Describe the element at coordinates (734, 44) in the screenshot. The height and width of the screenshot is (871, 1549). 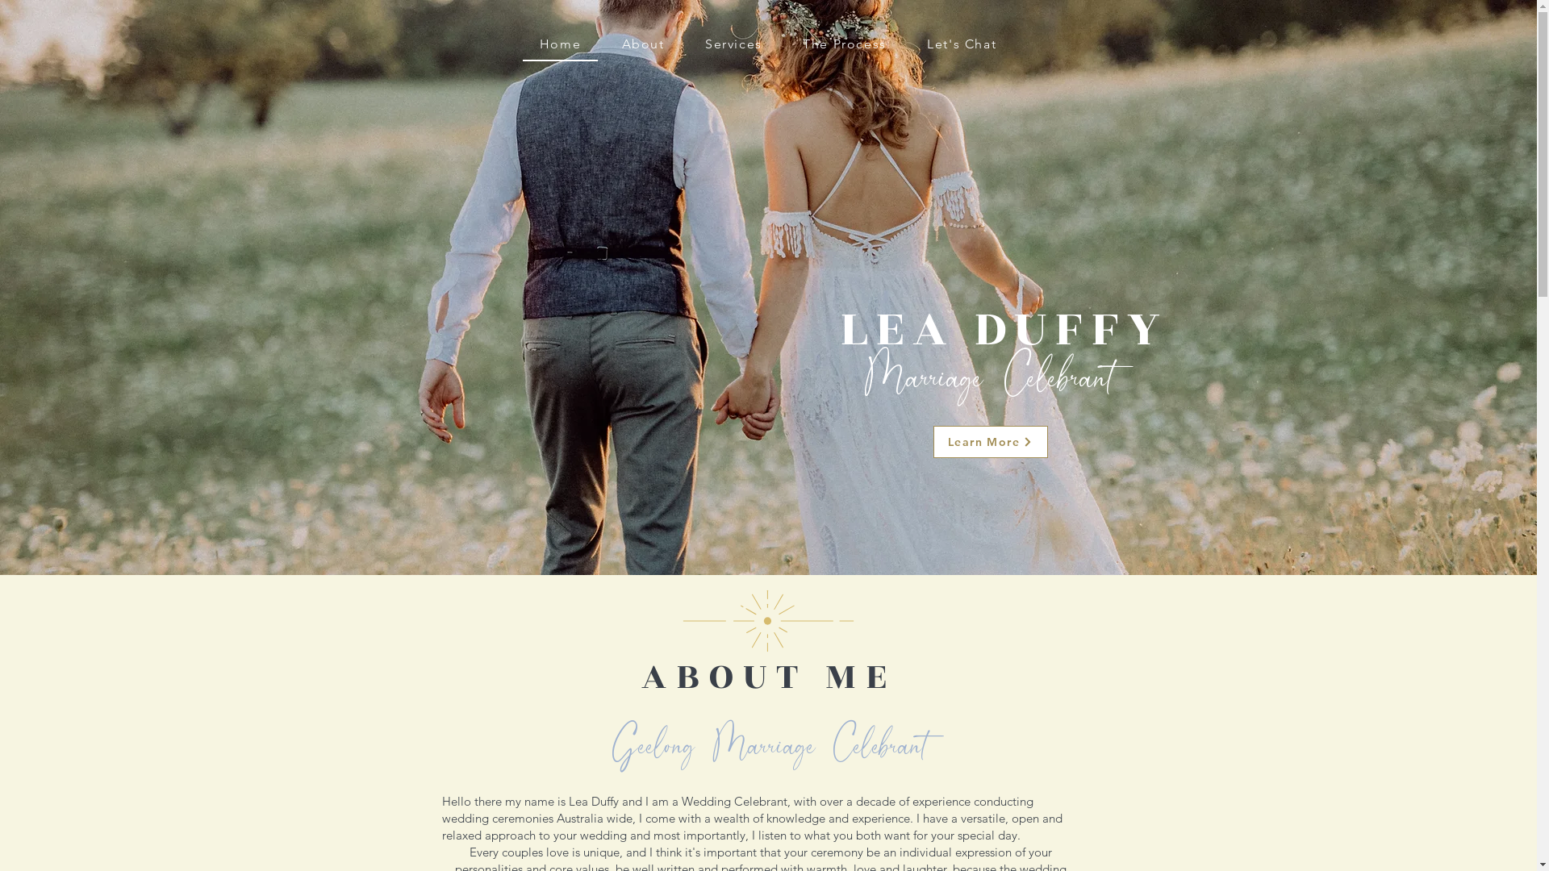
I see `Services` at that location.